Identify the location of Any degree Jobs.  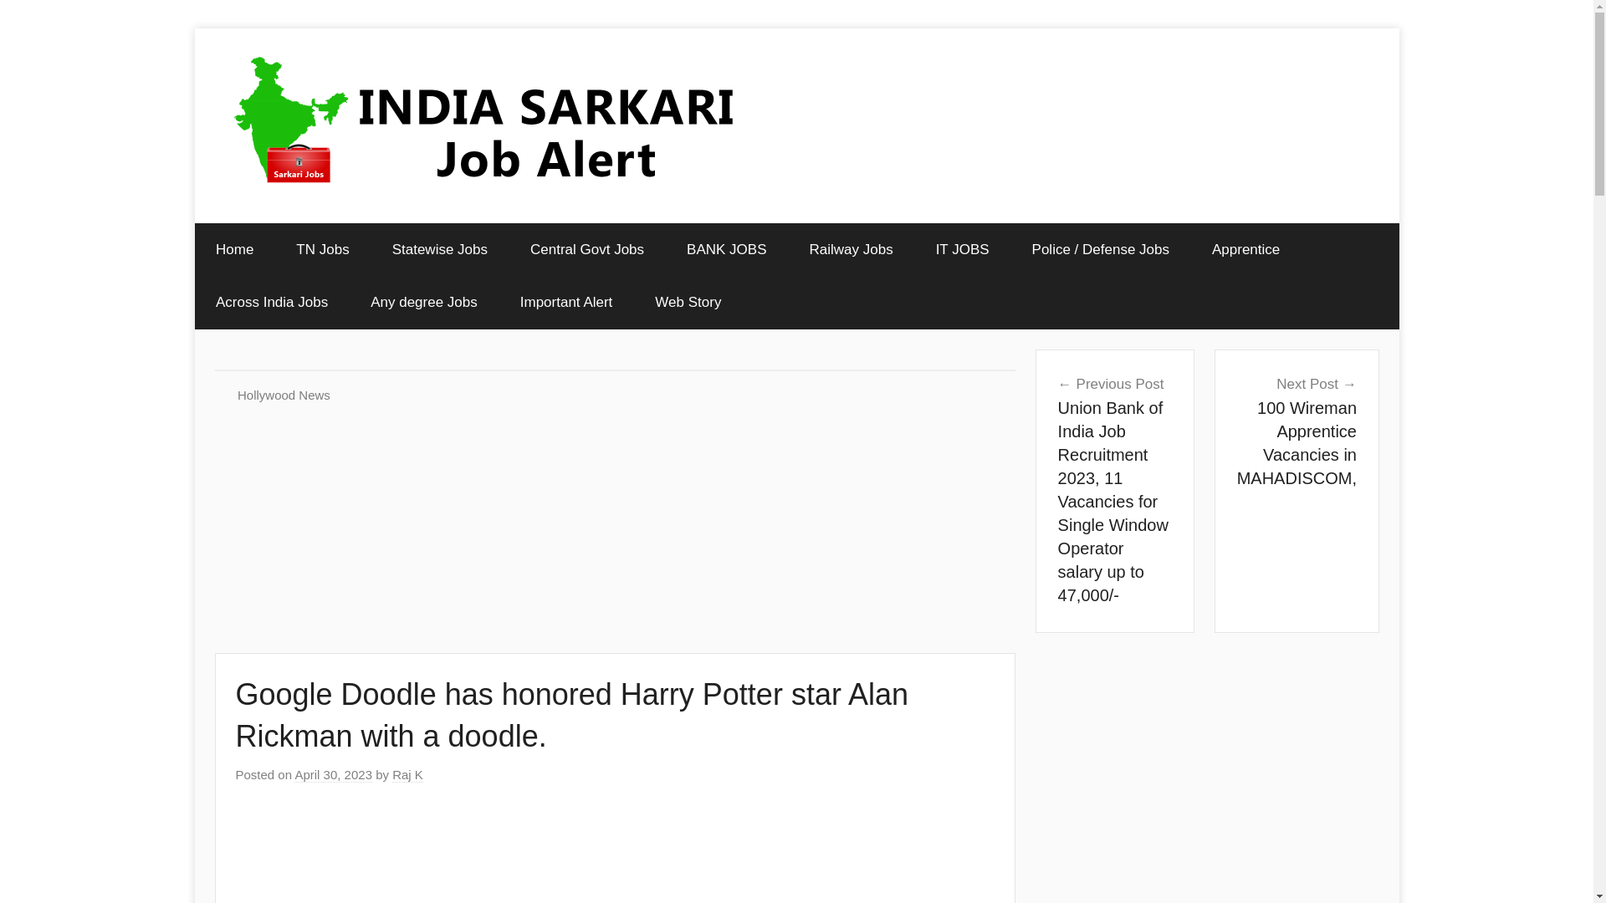
(616, 856).